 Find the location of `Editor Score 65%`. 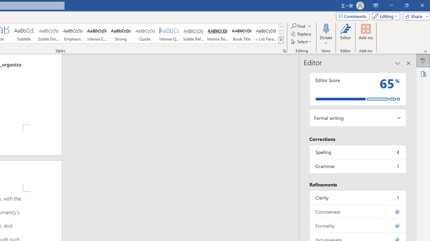

Editor Score 65% is located at coordinates (357, 89).